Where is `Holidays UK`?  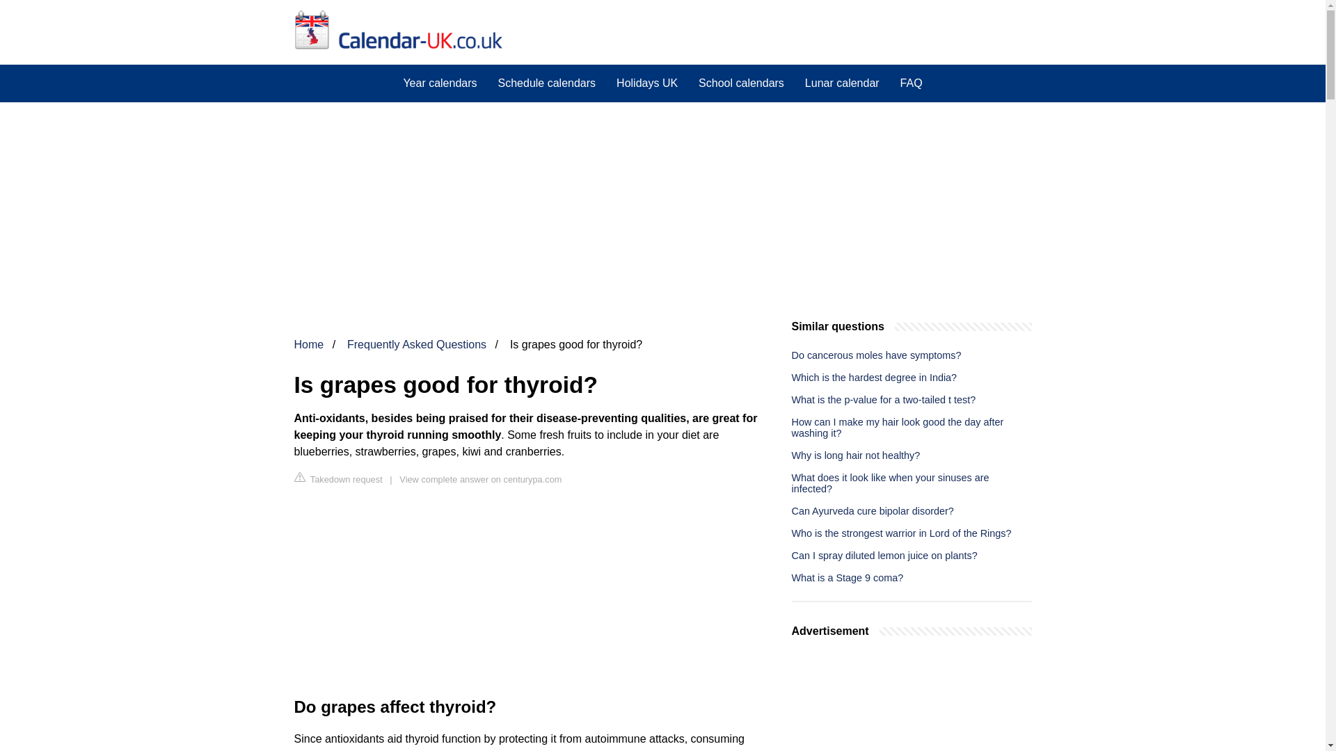
Holidays UK is located at coordinates (647, 83).